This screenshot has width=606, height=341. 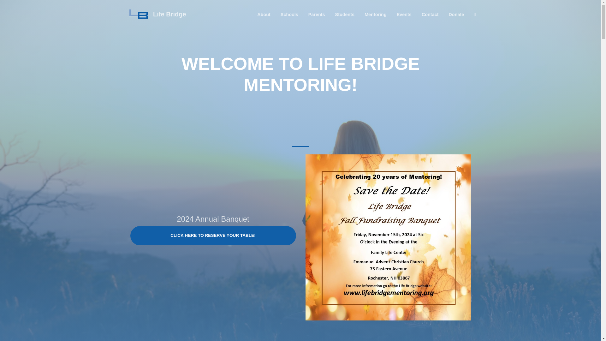 What do you see at coordinates (156, 15) in the screenshot?
I see `Life Bridge` at bounding box center [156, 15].